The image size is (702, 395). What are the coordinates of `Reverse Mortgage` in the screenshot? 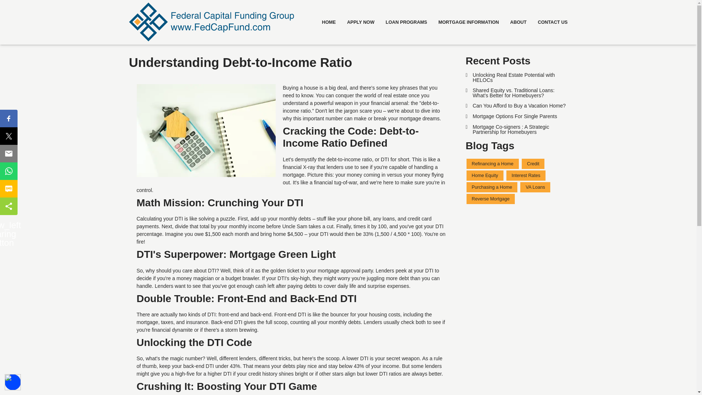 It's located at (491, 199).